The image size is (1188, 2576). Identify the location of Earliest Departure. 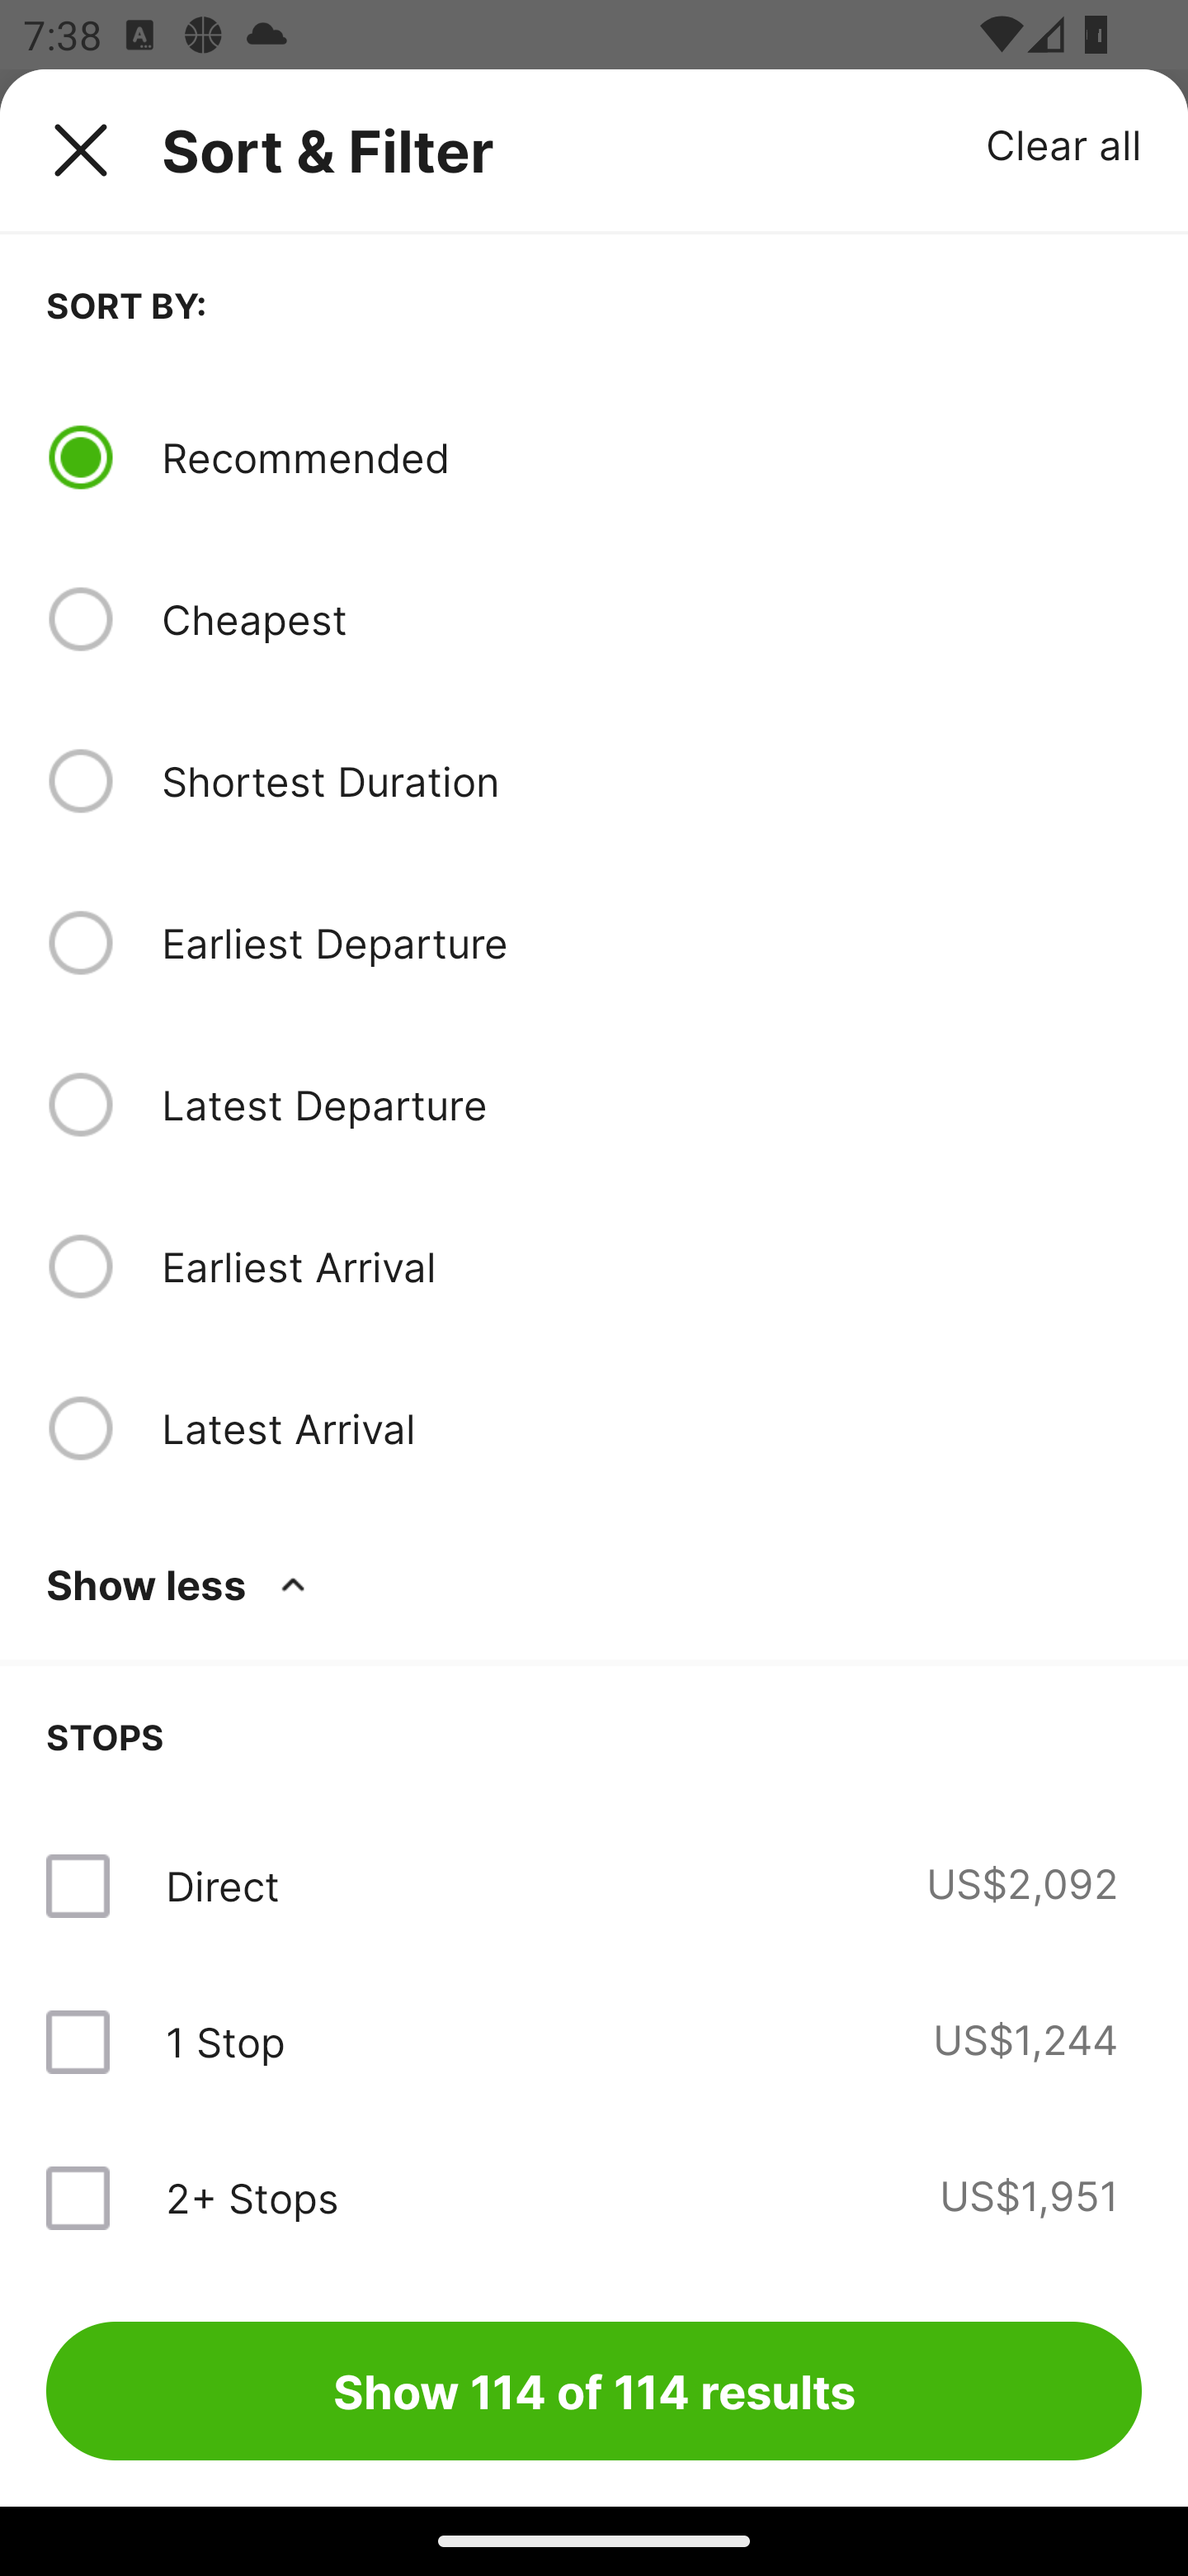
(651, 943).